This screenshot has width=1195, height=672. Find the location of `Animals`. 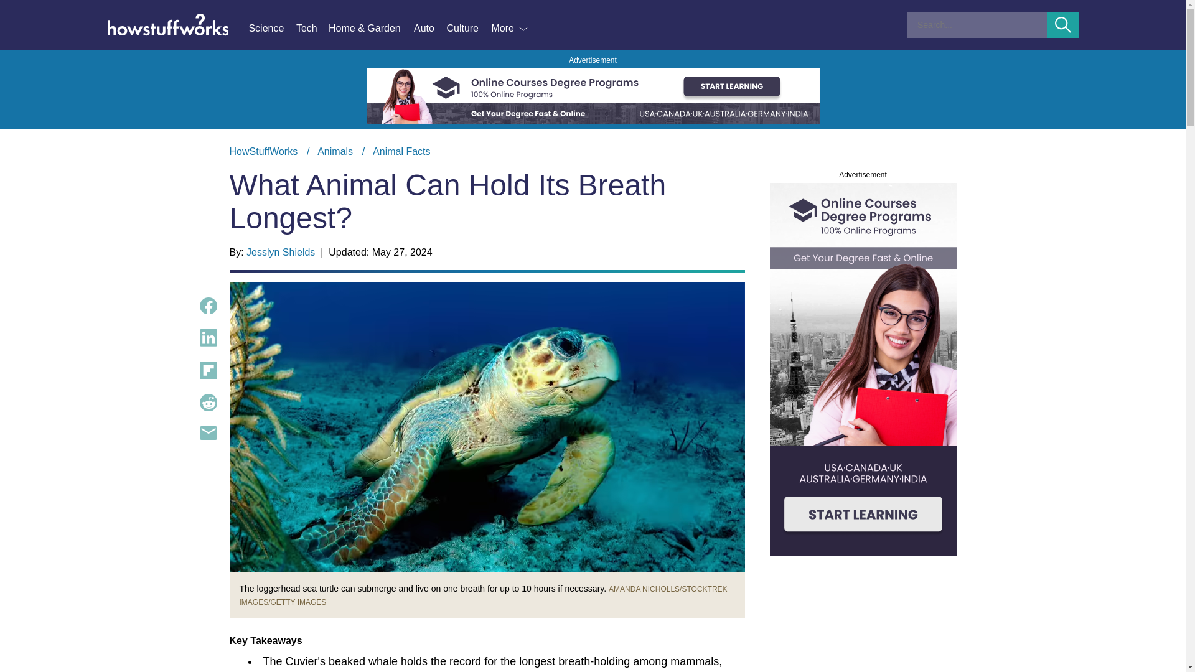

Animals is located at coordinates (335, 151).